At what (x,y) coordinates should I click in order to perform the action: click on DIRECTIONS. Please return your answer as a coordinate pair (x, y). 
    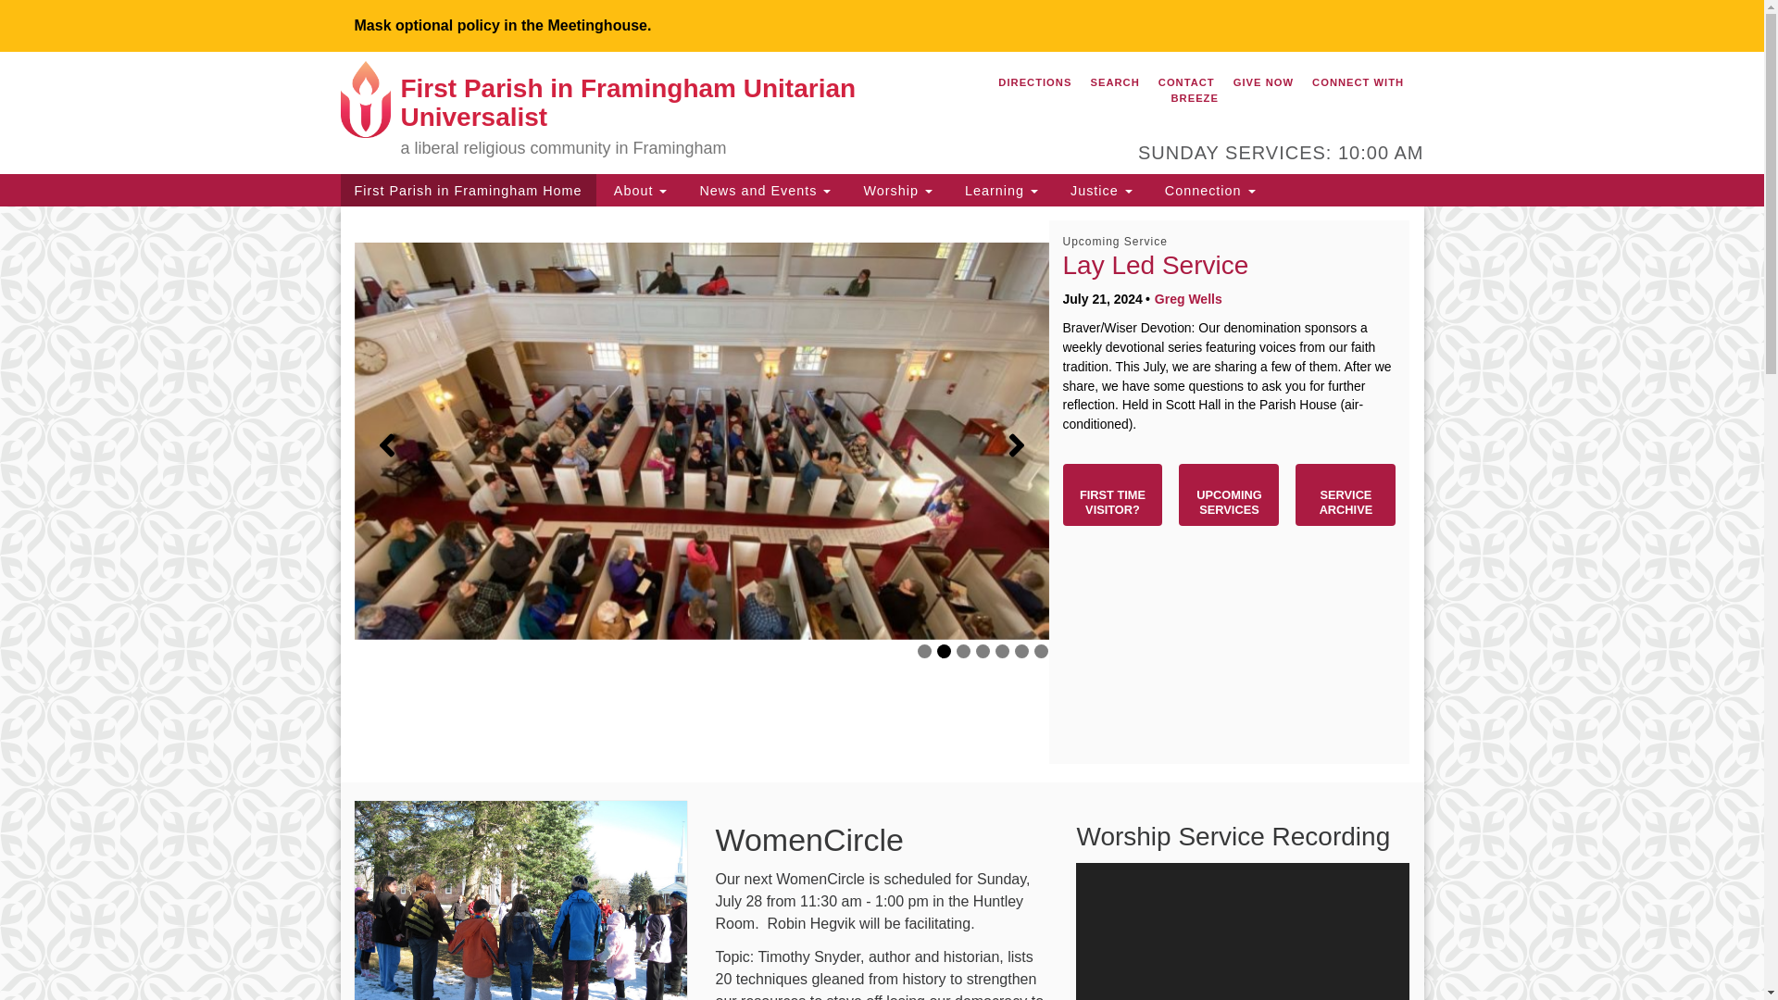
    Looking at the image, I should click on (1034, 81).